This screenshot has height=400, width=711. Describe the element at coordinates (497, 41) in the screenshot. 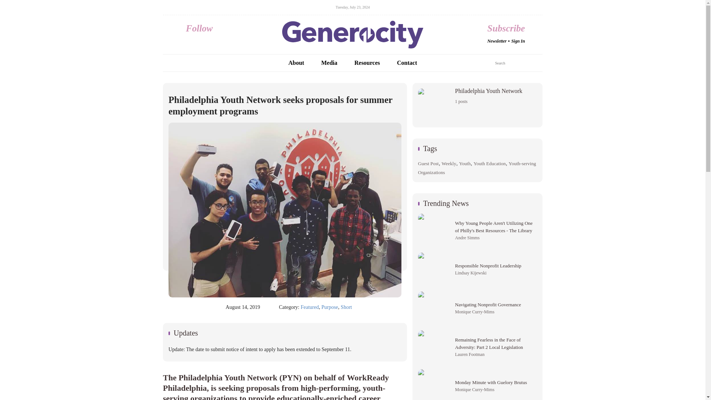

I see `Newsletter` at that location.